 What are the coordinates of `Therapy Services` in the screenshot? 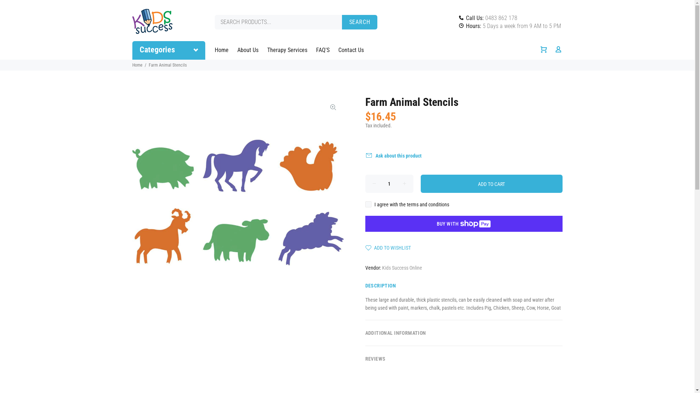 It's located at (287, 50).